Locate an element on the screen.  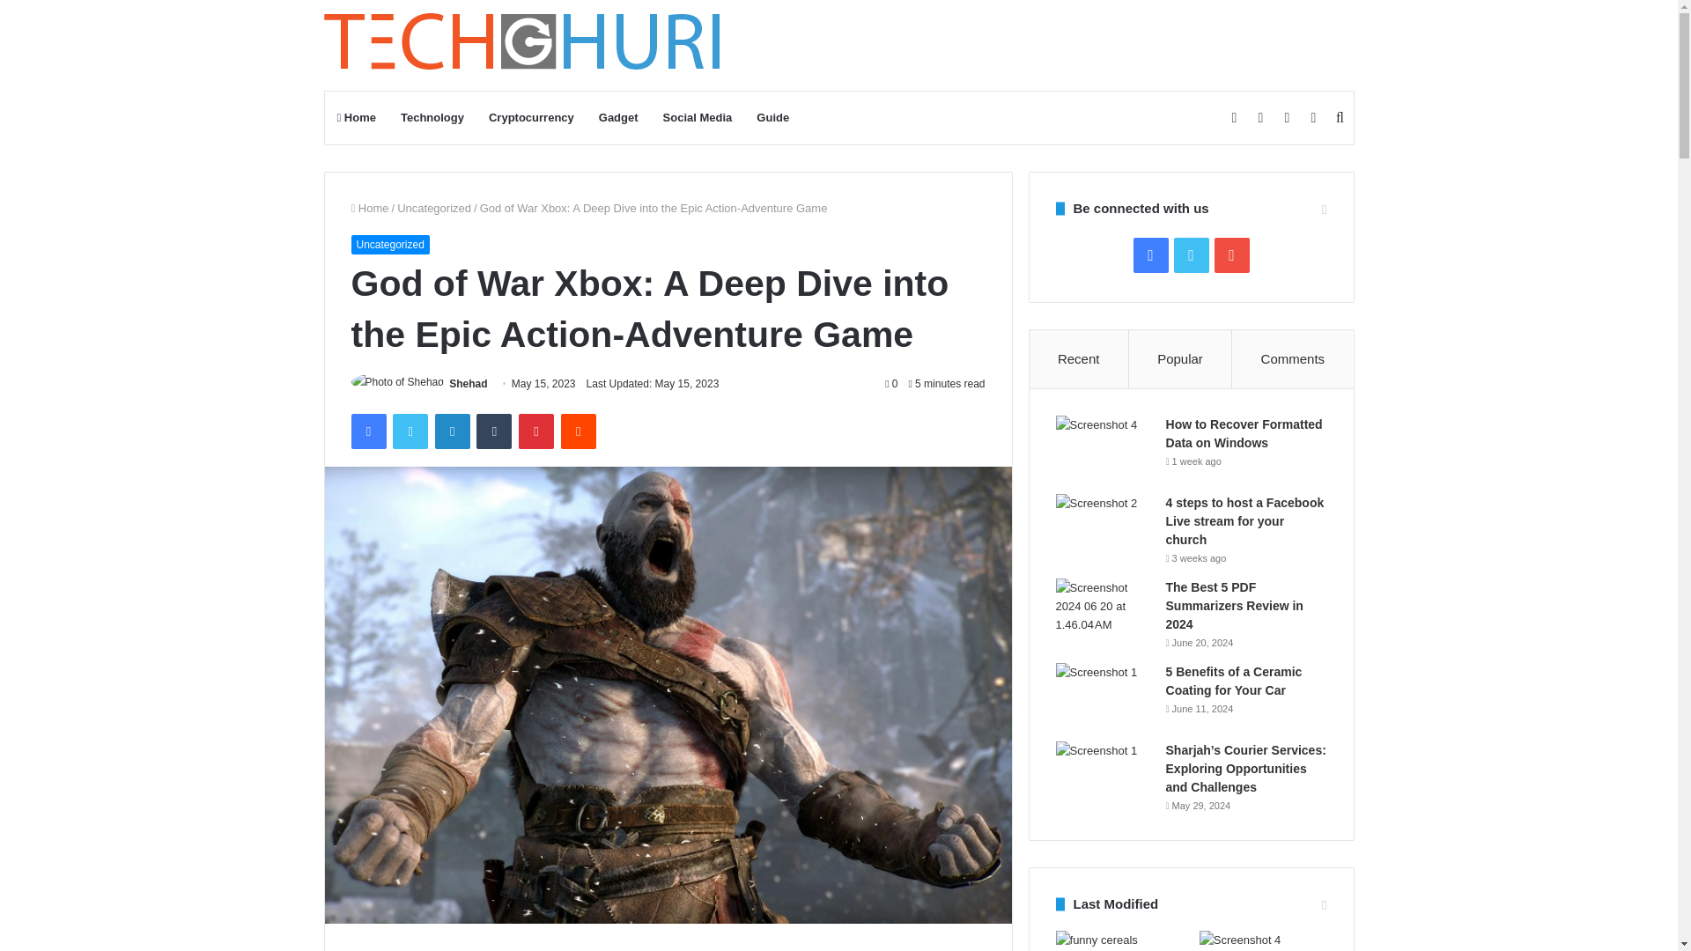
TechGhuri is located at coordinates (525, 45).